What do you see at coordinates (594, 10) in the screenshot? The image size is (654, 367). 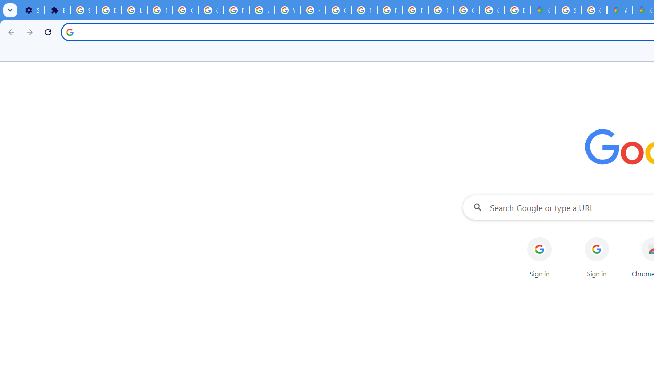 I see `Create your Google Account` at bounding box center [594, 10].